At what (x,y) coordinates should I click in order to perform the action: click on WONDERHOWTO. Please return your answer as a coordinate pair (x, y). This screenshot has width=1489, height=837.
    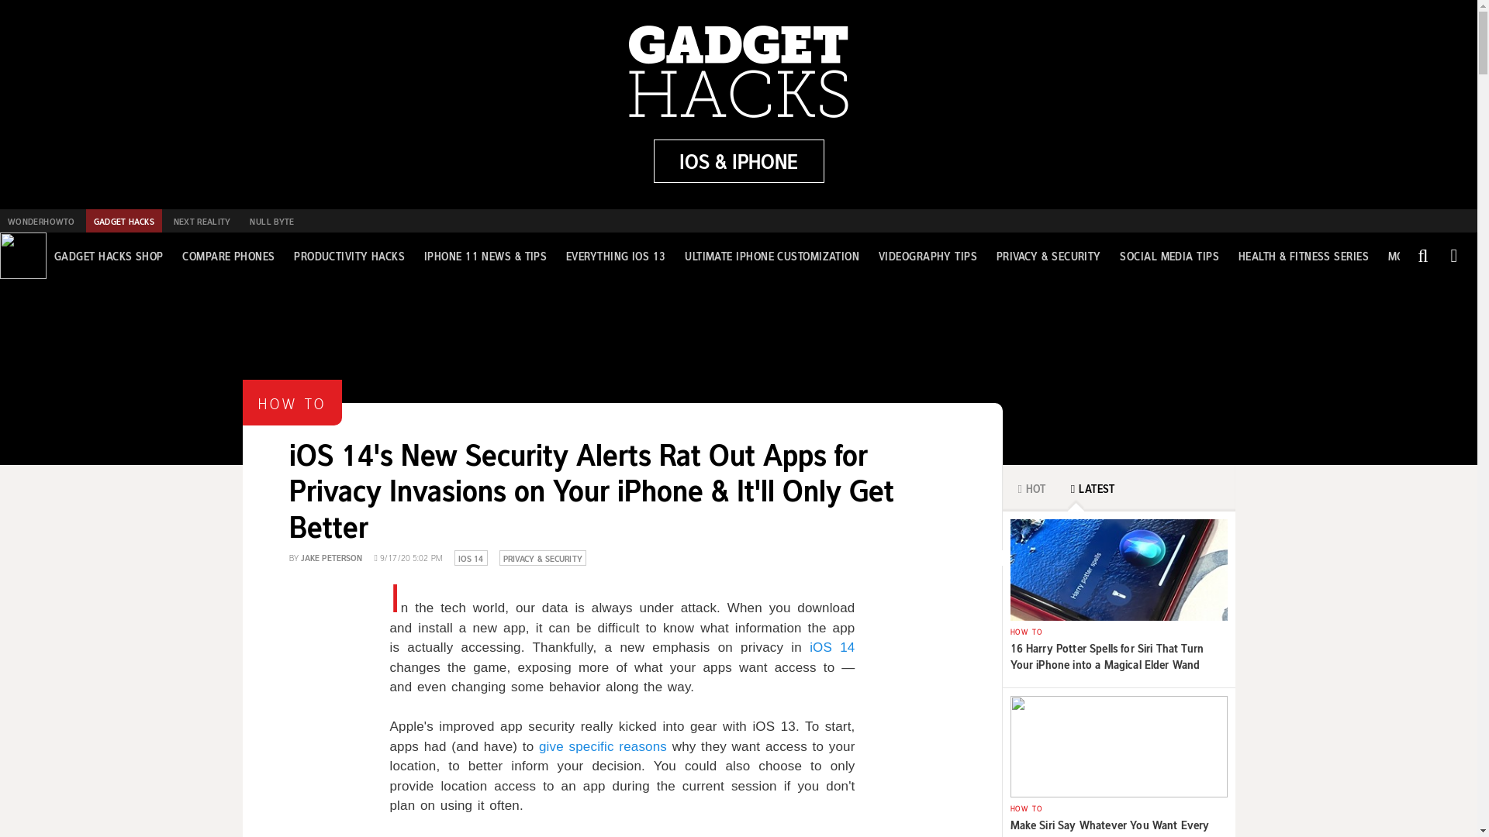
    Looking at the image, I should click on (40, 221).